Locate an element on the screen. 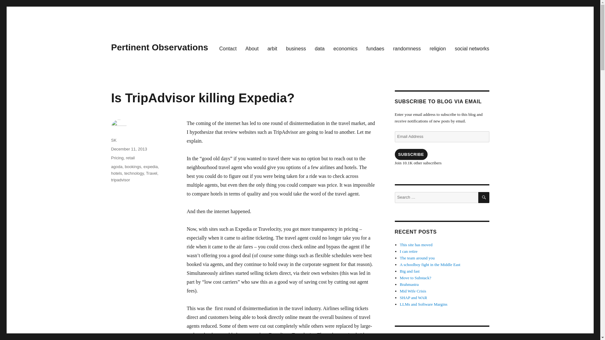 This screenshot has height=340, width=605. SK is located at coordinates (113, 140).